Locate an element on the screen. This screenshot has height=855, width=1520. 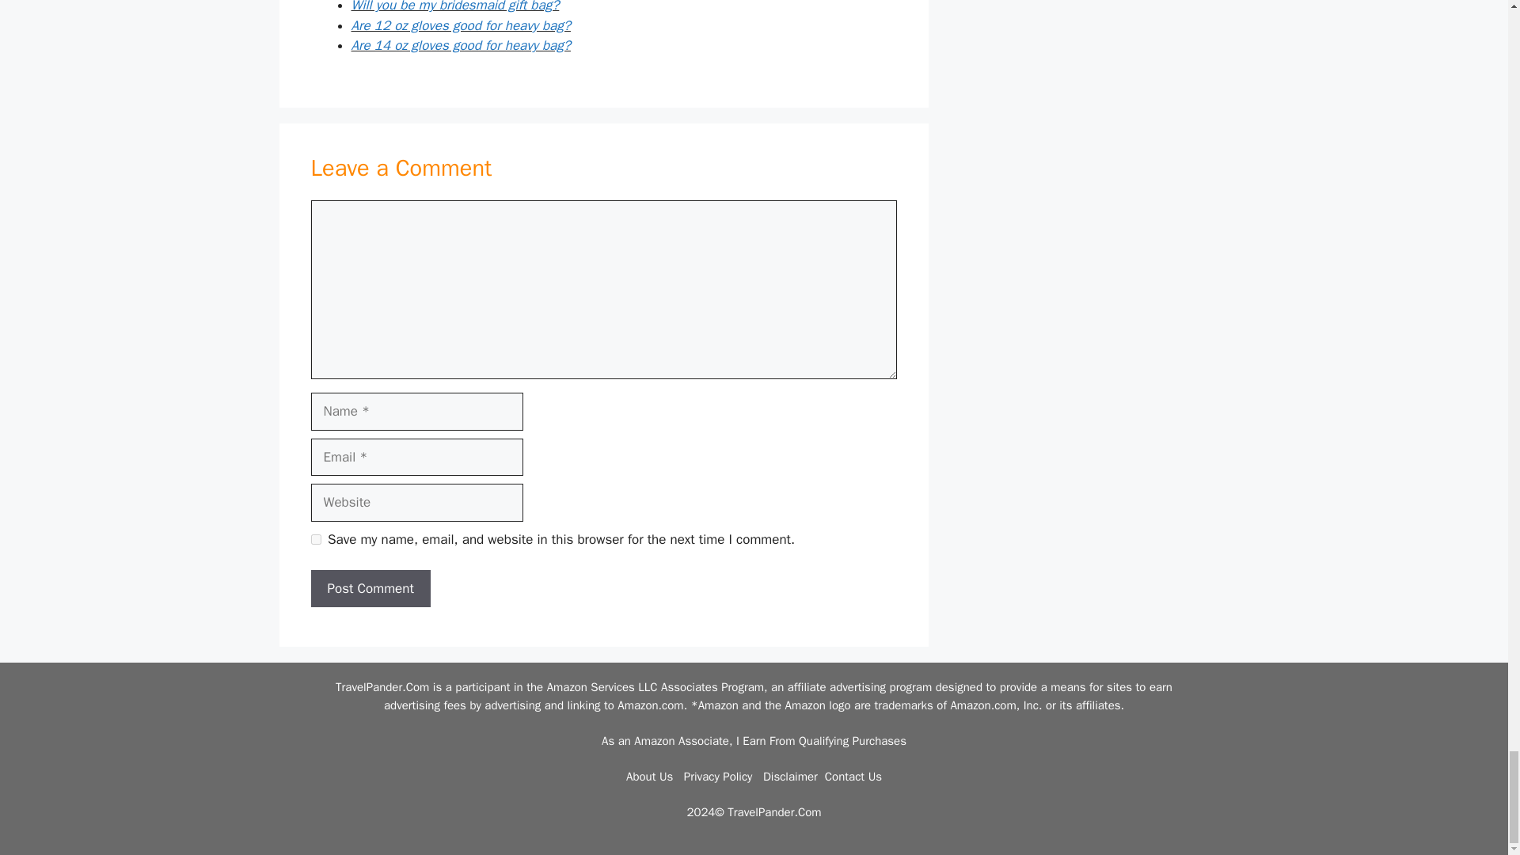
Will you be my bridesmaid gift bag? is located at coordinates (454, 6).